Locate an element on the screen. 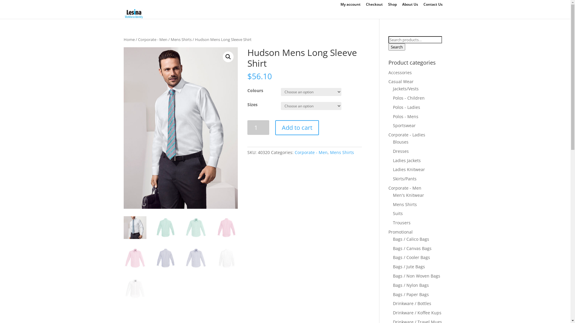 This screenshot has height=323, width=575. Checkout is located at coordinates (374, 6).